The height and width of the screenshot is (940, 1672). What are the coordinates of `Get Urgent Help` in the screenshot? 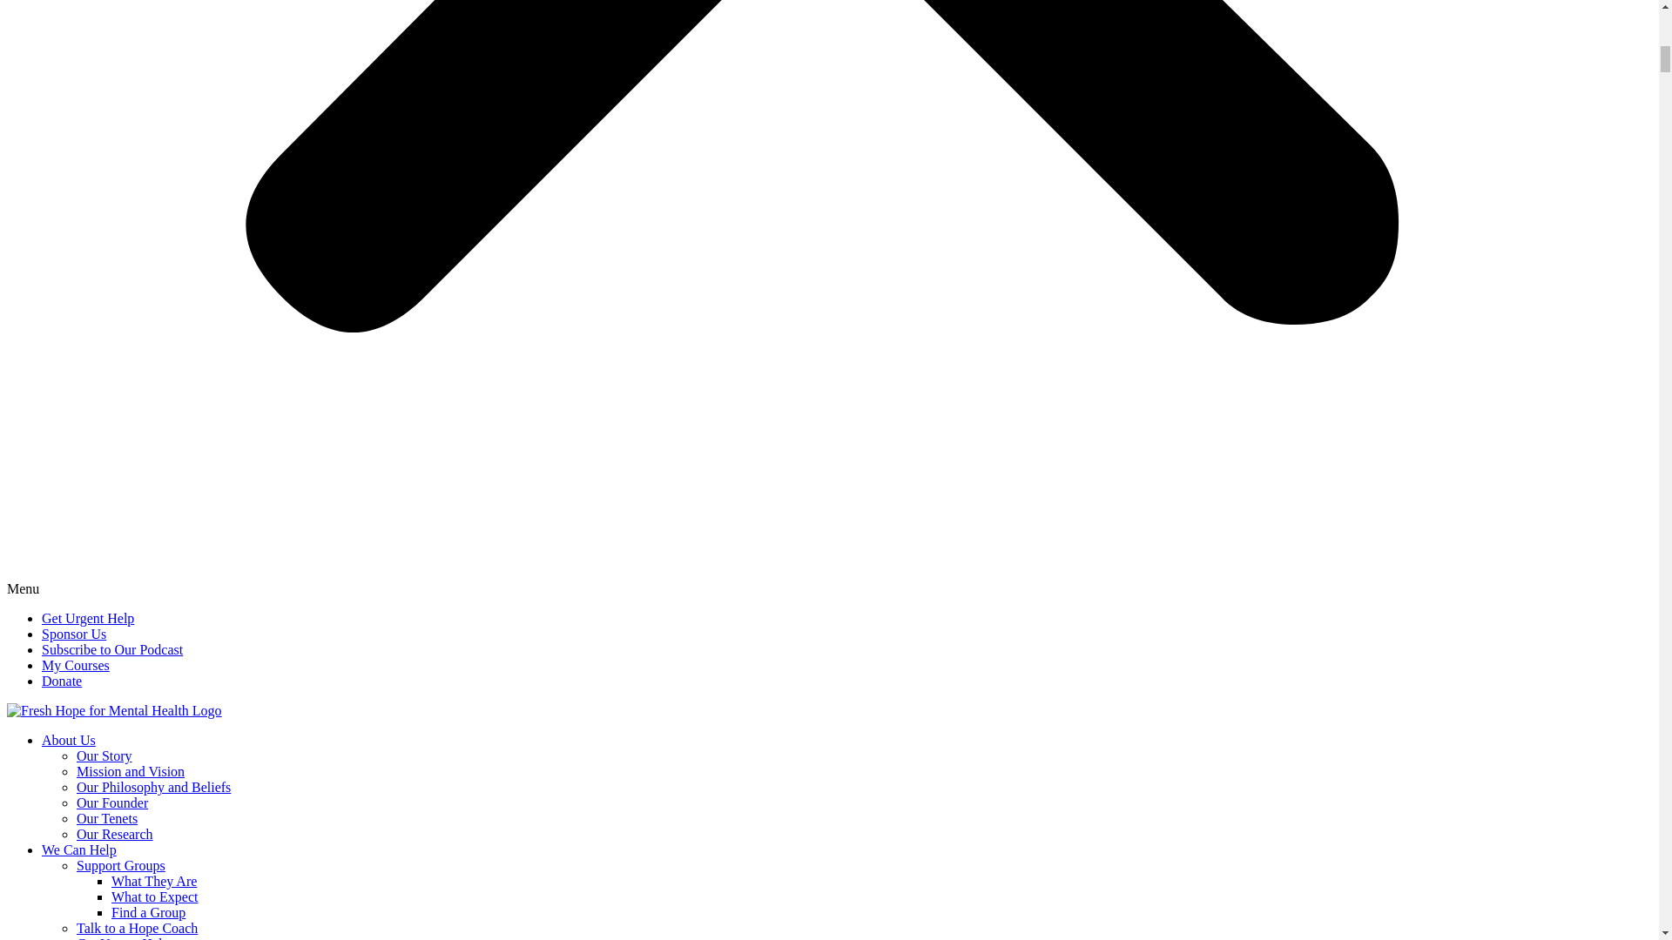 It's located at (87, 618).